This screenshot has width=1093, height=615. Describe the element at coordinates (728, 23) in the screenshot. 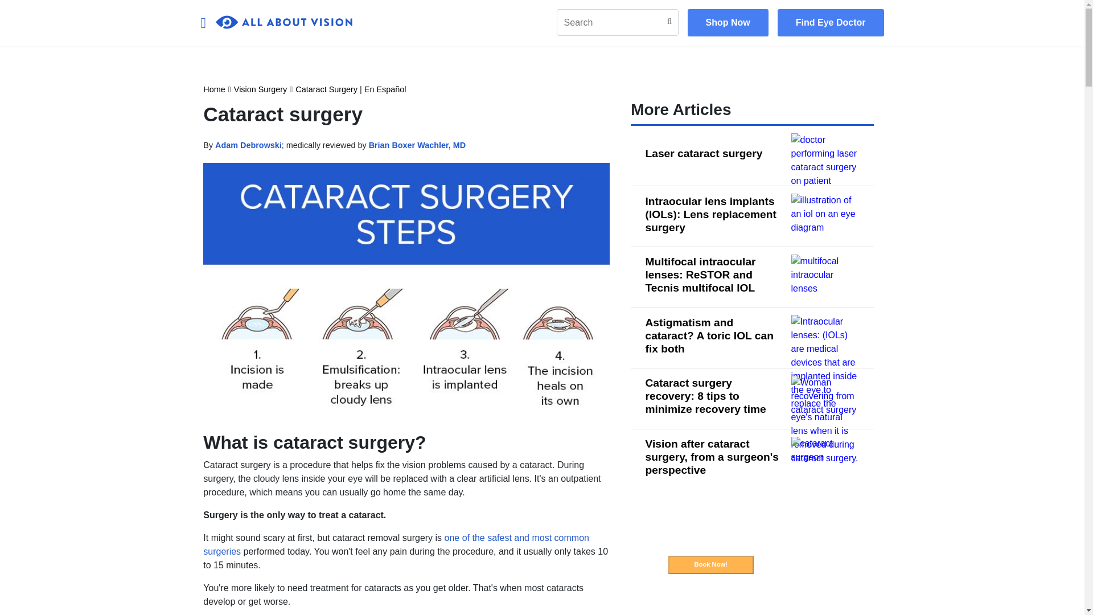

I see `Shop Now` at that location.